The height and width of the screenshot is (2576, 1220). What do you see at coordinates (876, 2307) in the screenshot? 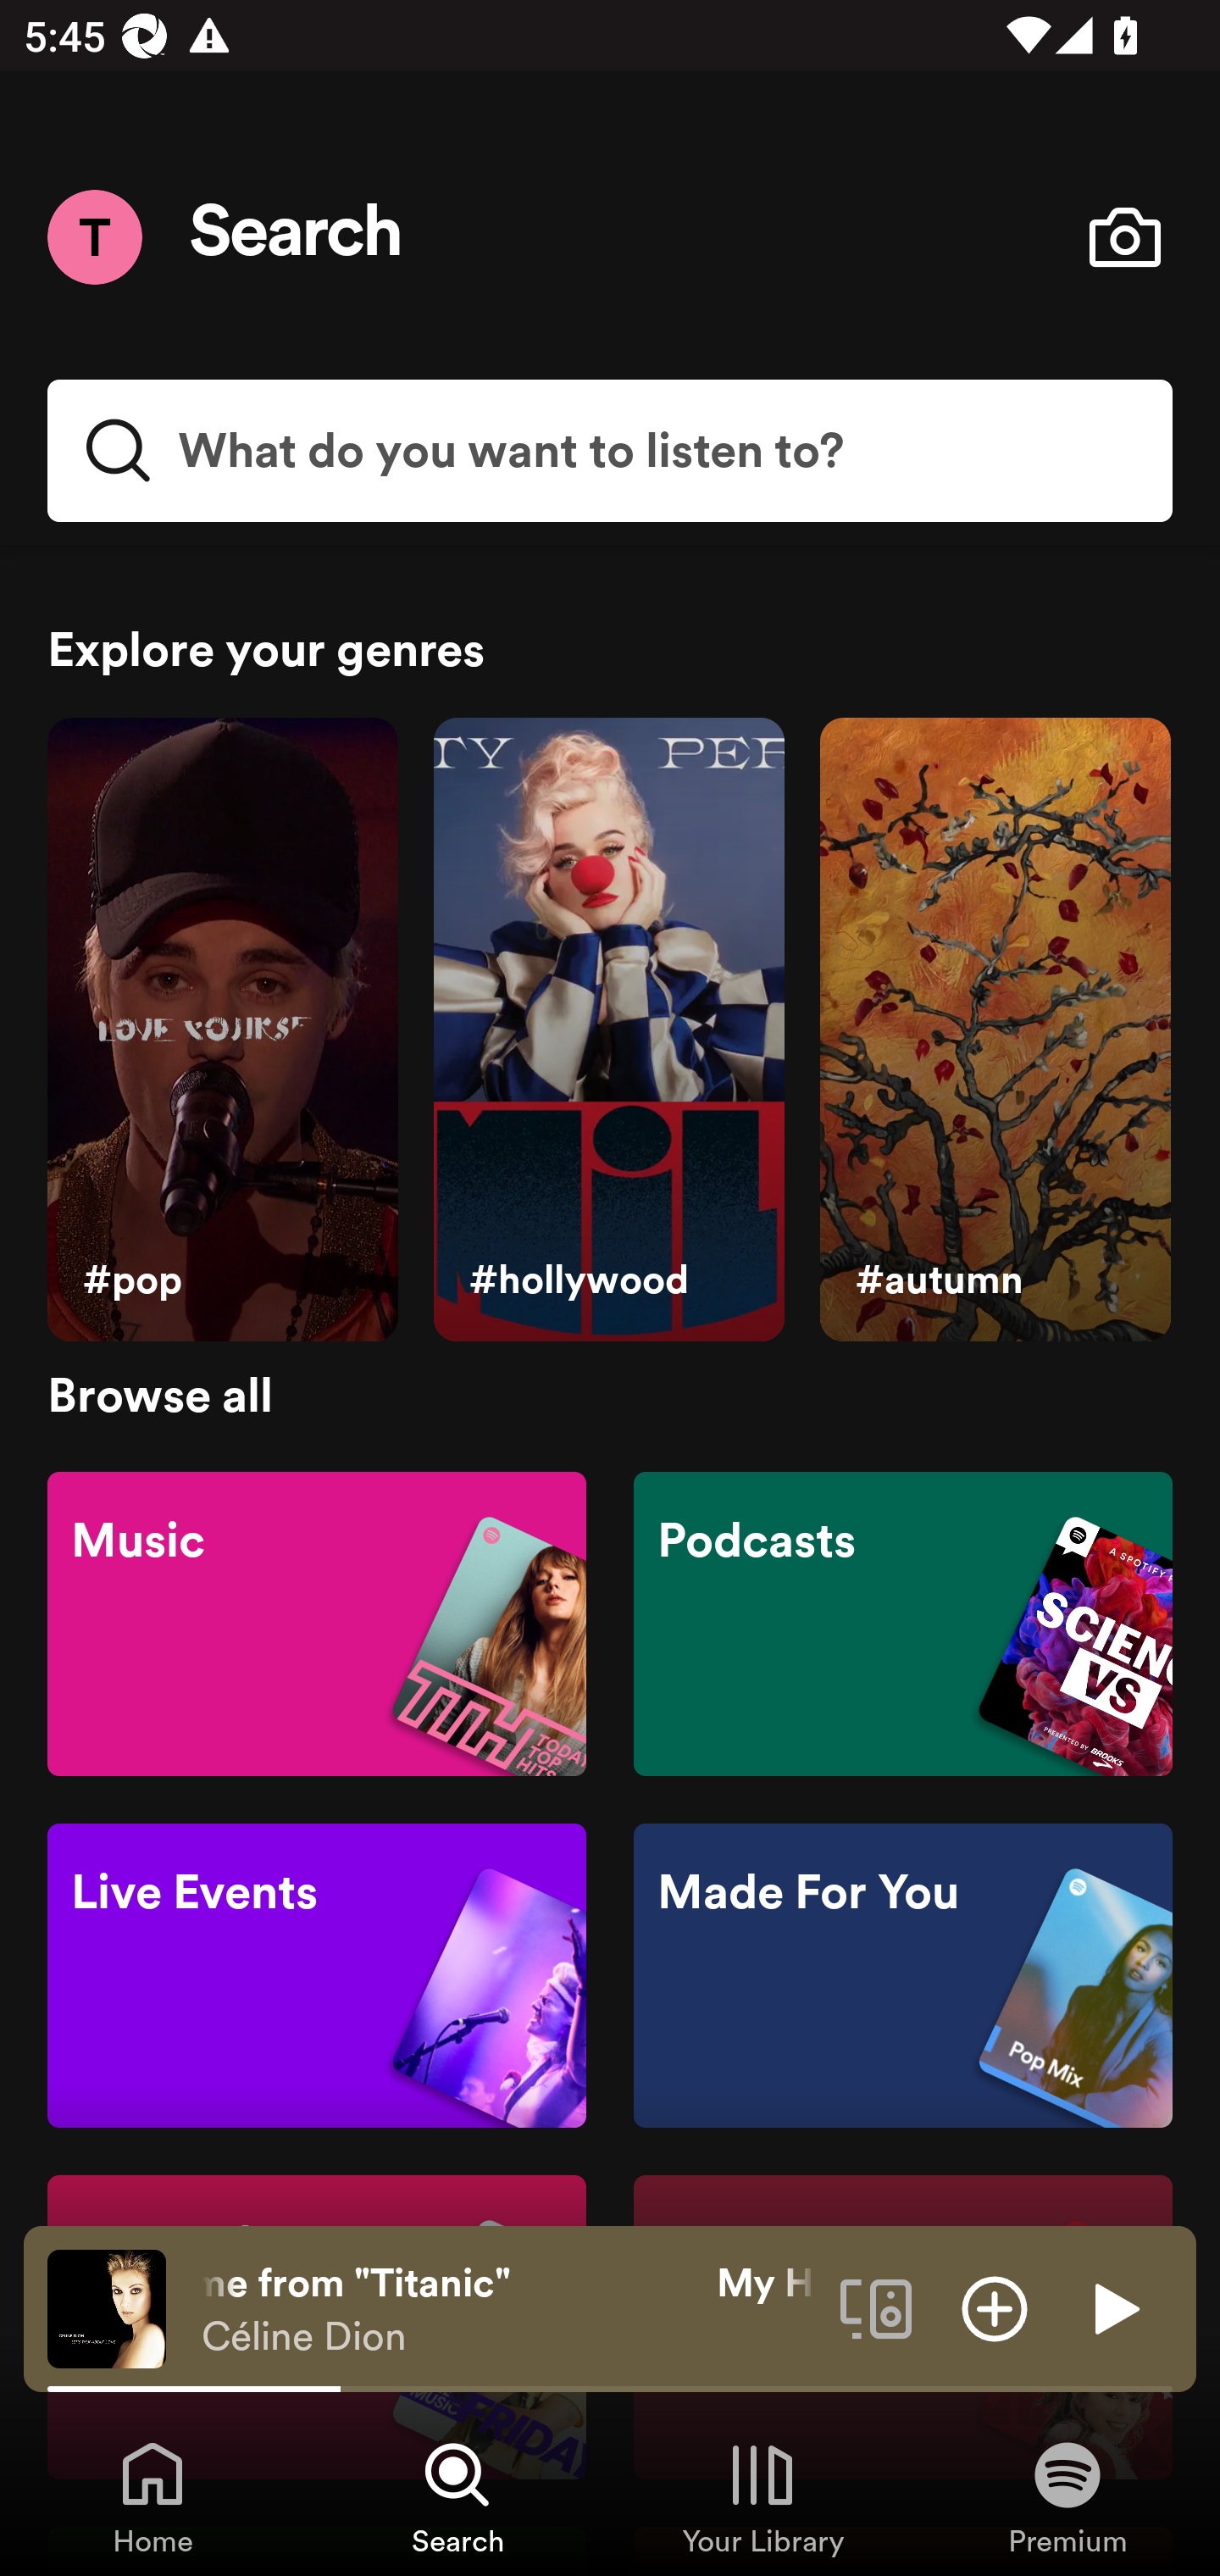
I see `Connect to a device. Opens the devices menu` at bounding box center [876, 2307].